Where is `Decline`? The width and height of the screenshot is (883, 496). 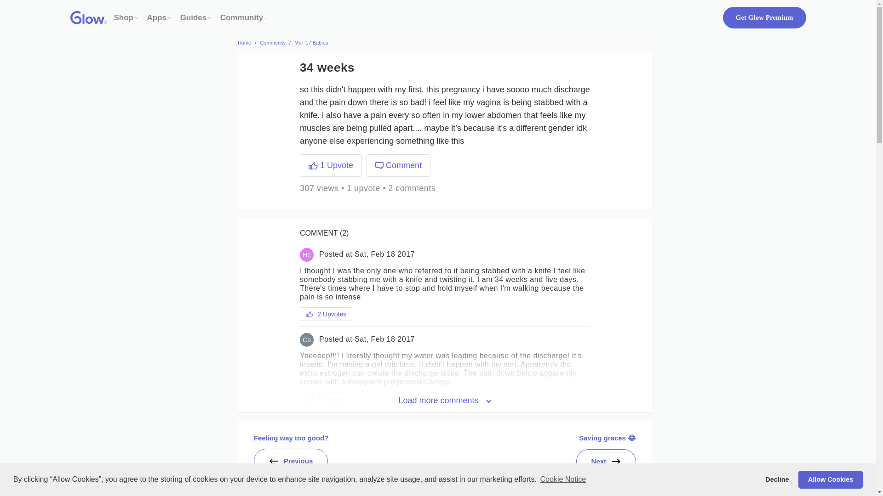 Decline is located at coordinates (777, 479).